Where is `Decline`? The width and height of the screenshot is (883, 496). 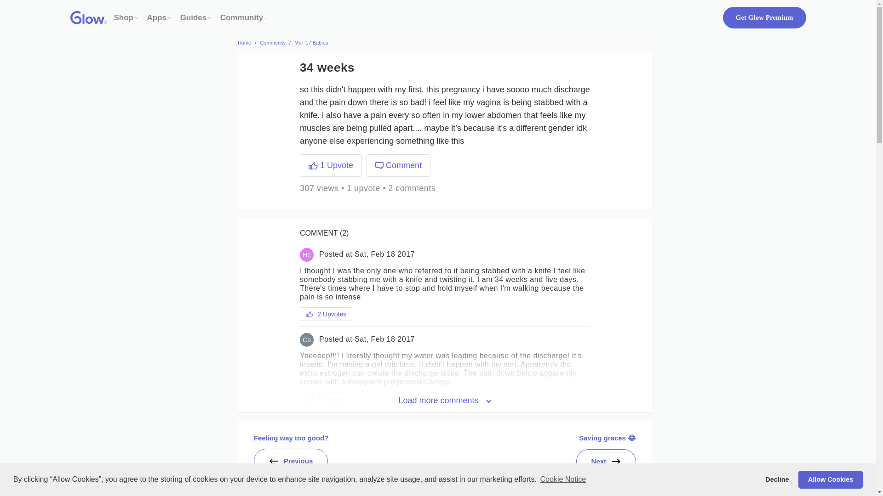 Decline is located at coordinates (777, 479).